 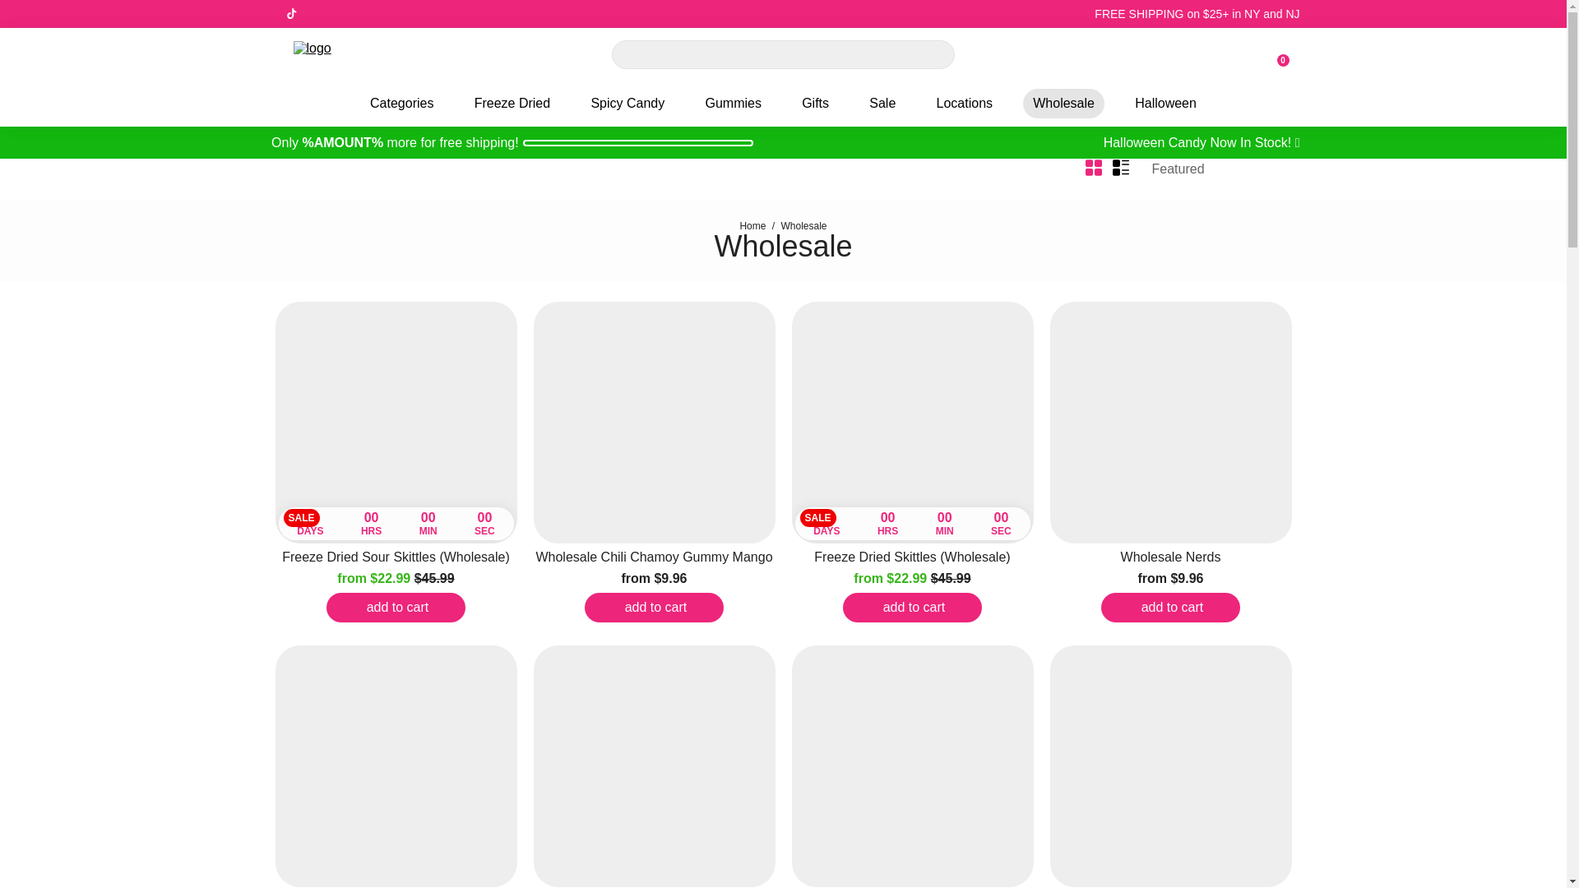 I want to click on Categories, so click(x=401, y=104).